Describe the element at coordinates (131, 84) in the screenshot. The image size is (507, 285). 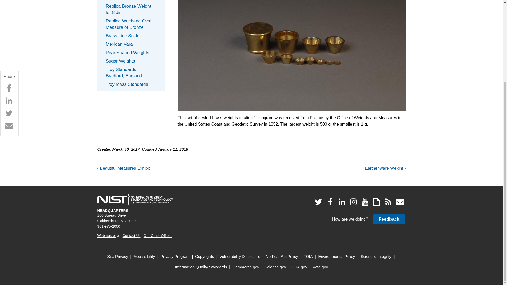
I see `Troy Mass Standards` at that location.